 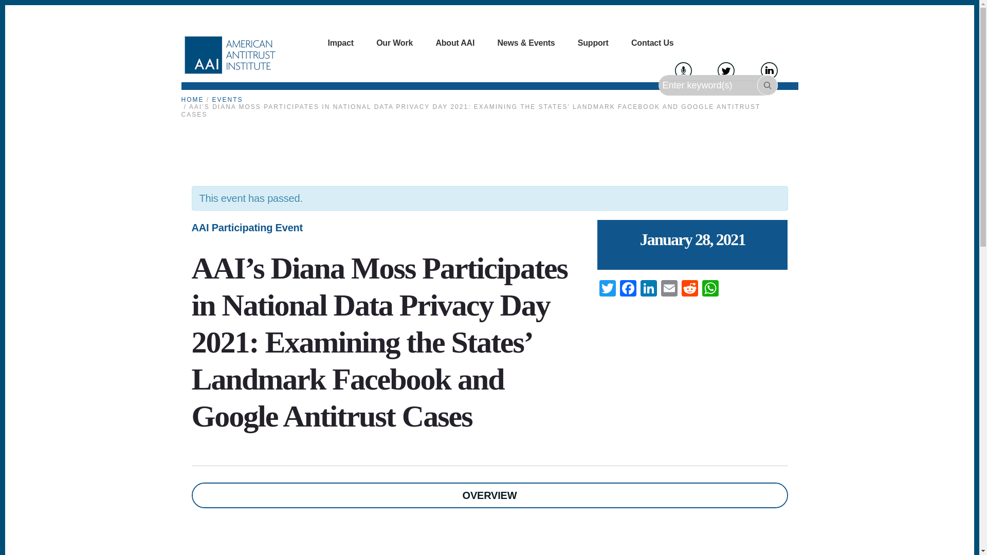 What do you see at coordinates (710, 290) in the screenshot?
I see `WhatsApp` at bounding box center [710, 290].